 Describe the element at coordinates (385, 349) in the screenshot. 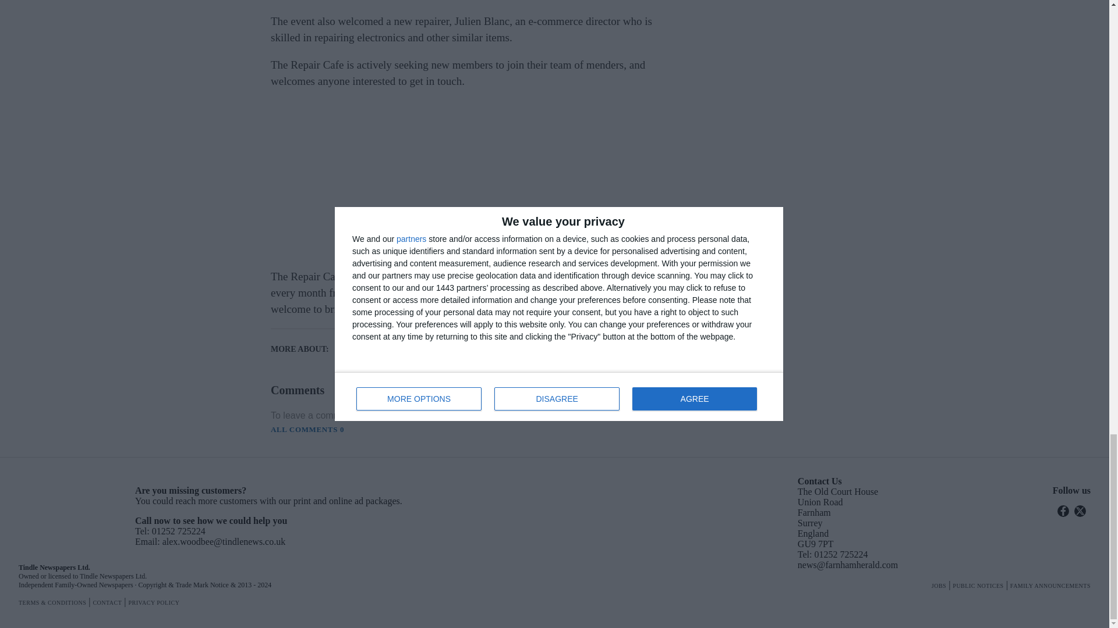

I see `Haslemere` at that location.